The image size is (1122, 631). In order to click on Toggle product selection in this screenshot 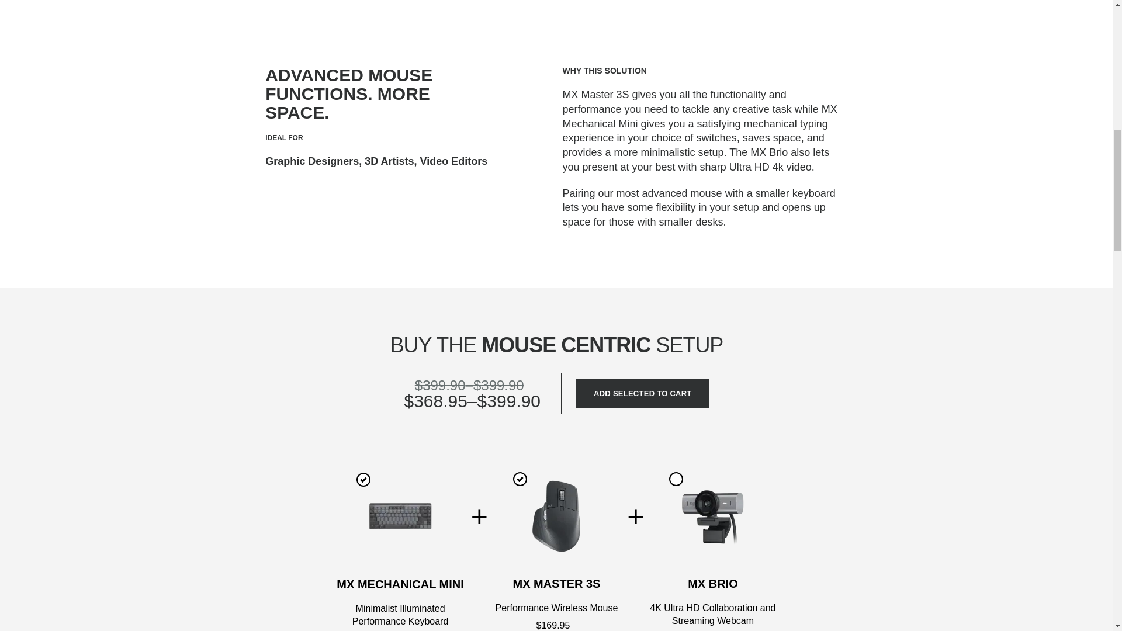, I will do `click(676, 479)`.